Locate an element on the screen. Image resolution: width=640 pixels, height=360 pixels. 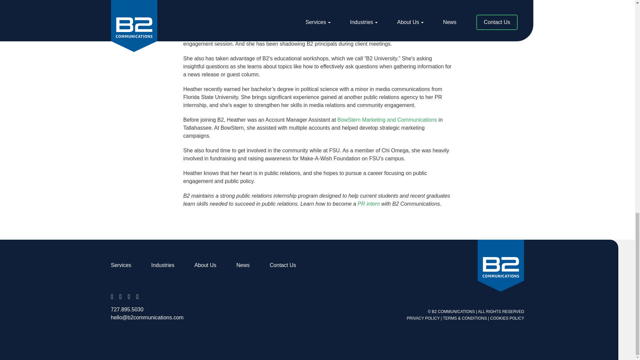
Services is located at coordinates (121, 265).